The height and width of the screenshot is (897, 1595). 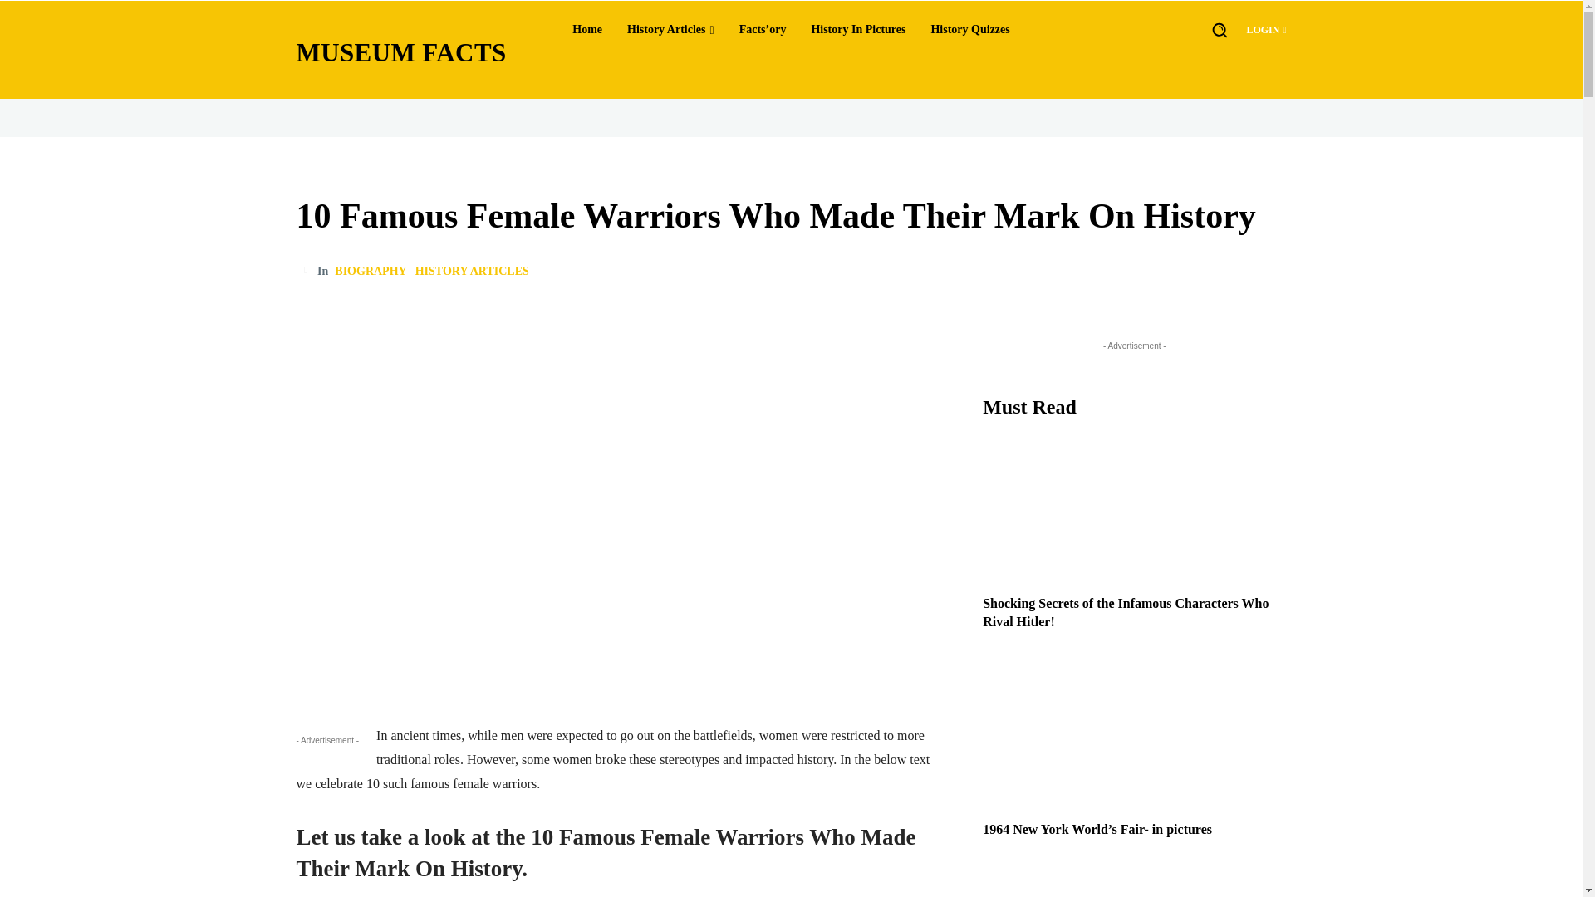 What do you see at coordinates (402, 51) in the screenshot?
I see `MUSEUM FACTS` at bounding box center [402, 51].